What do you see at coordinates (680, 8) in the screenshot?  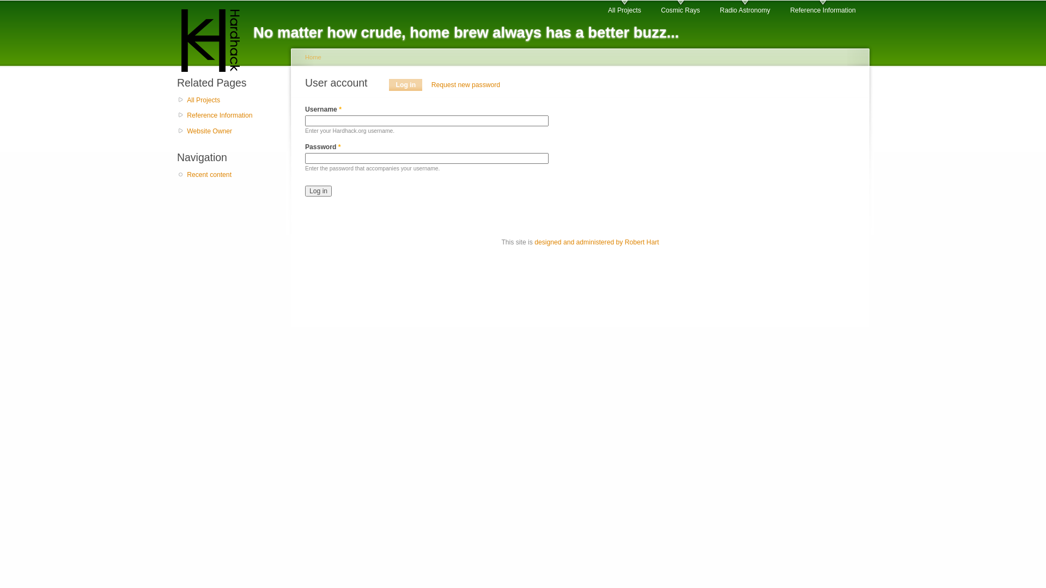 I see `Cosmic Rays` at bounding box center [680, 8].